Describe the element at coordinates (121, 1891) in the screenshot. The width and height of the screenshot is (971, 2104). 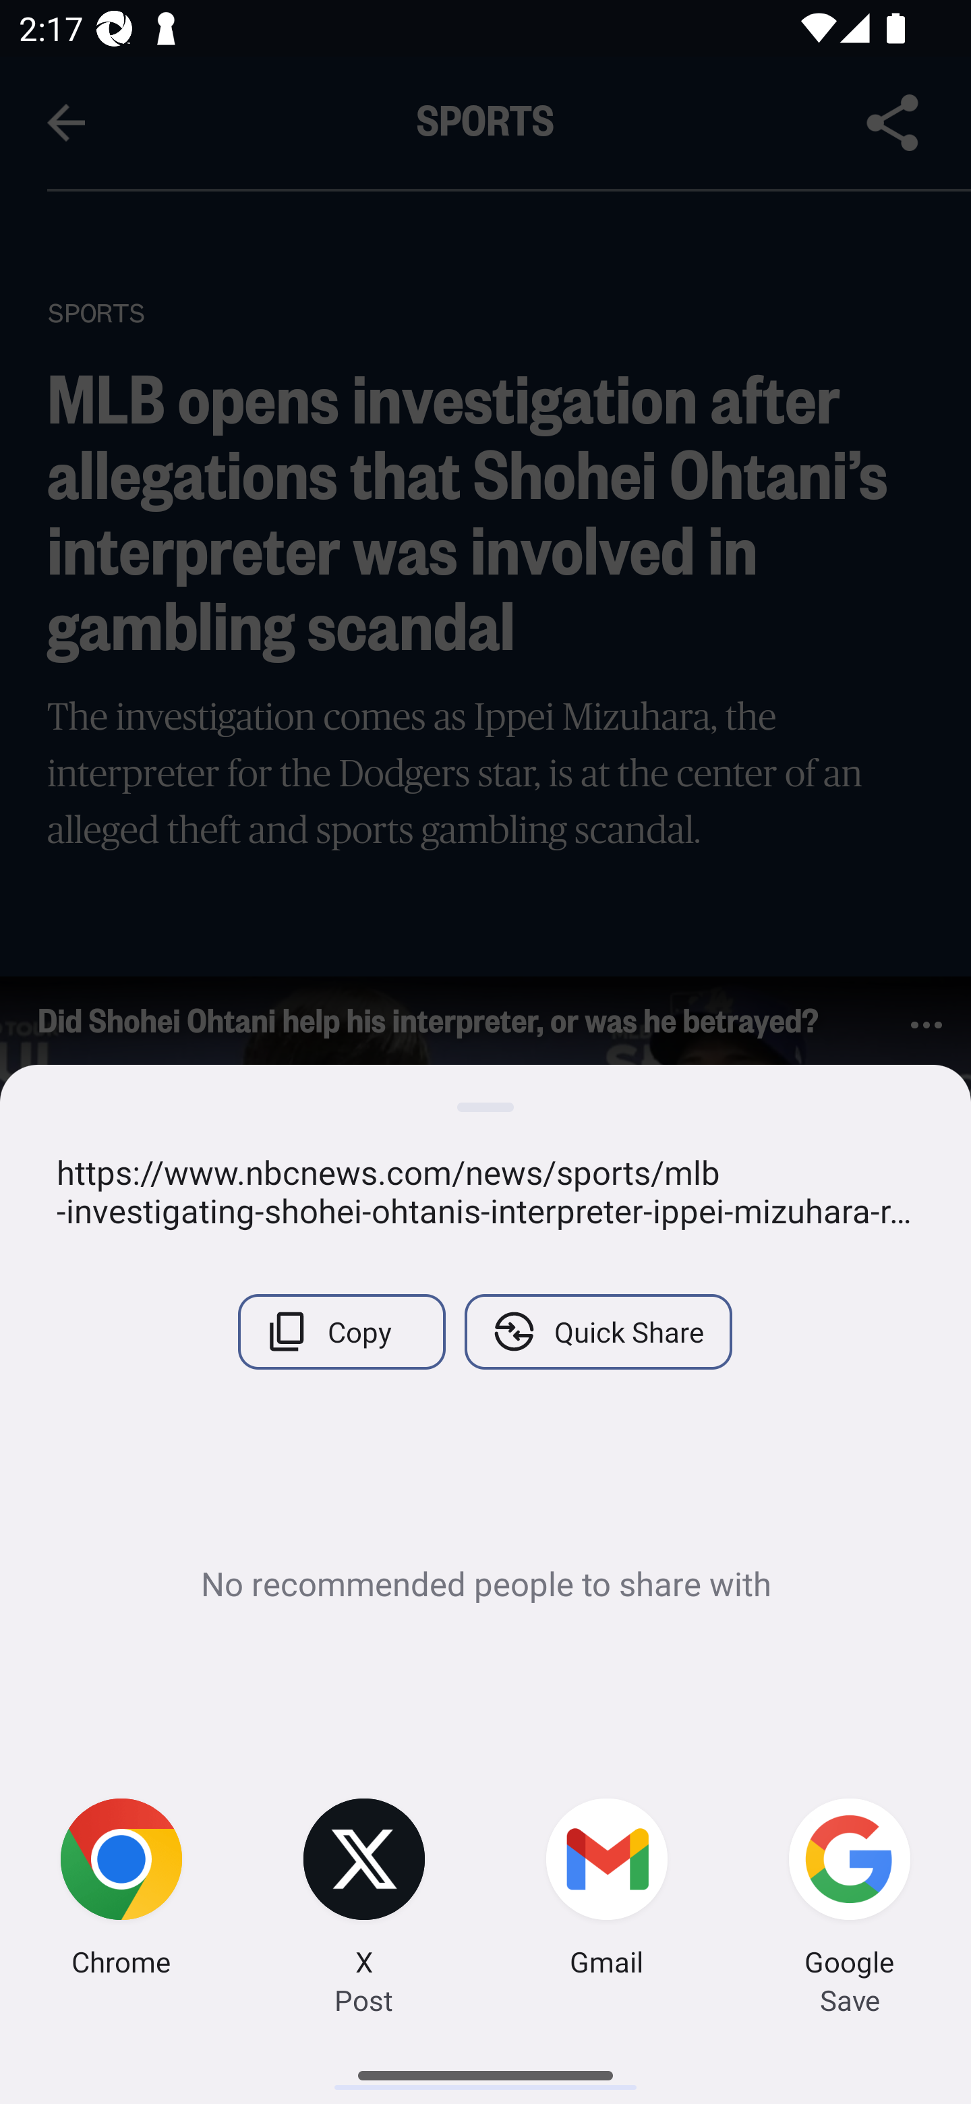
I see `Chrome` at that location.